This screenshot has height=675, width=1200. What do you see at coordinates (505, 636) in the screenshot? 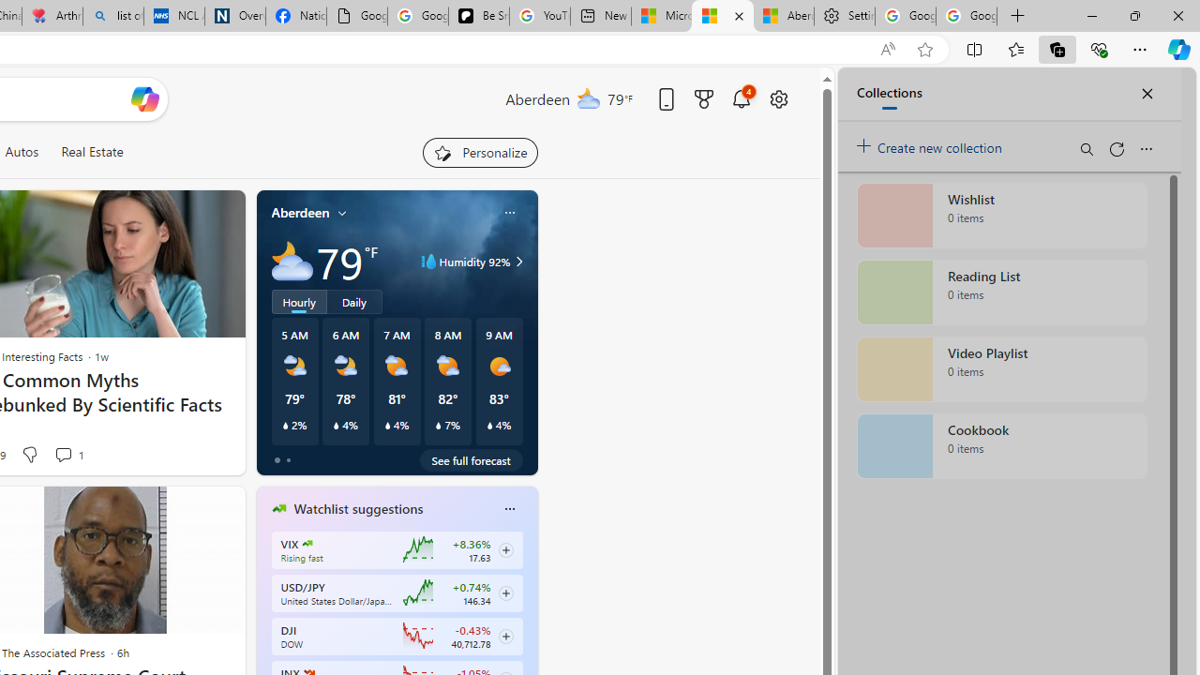
I see `Class: follow-button  m` at bounding box center [505, 636].